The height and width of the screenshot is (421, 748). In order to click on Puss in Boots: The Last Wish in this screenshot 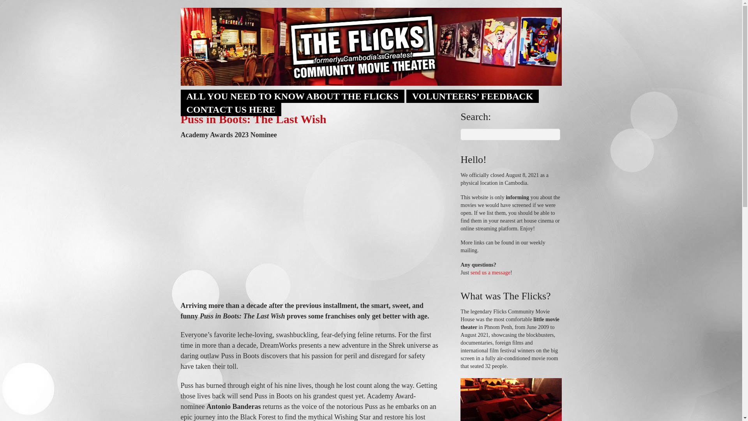, I will do `click(253, 119)`.